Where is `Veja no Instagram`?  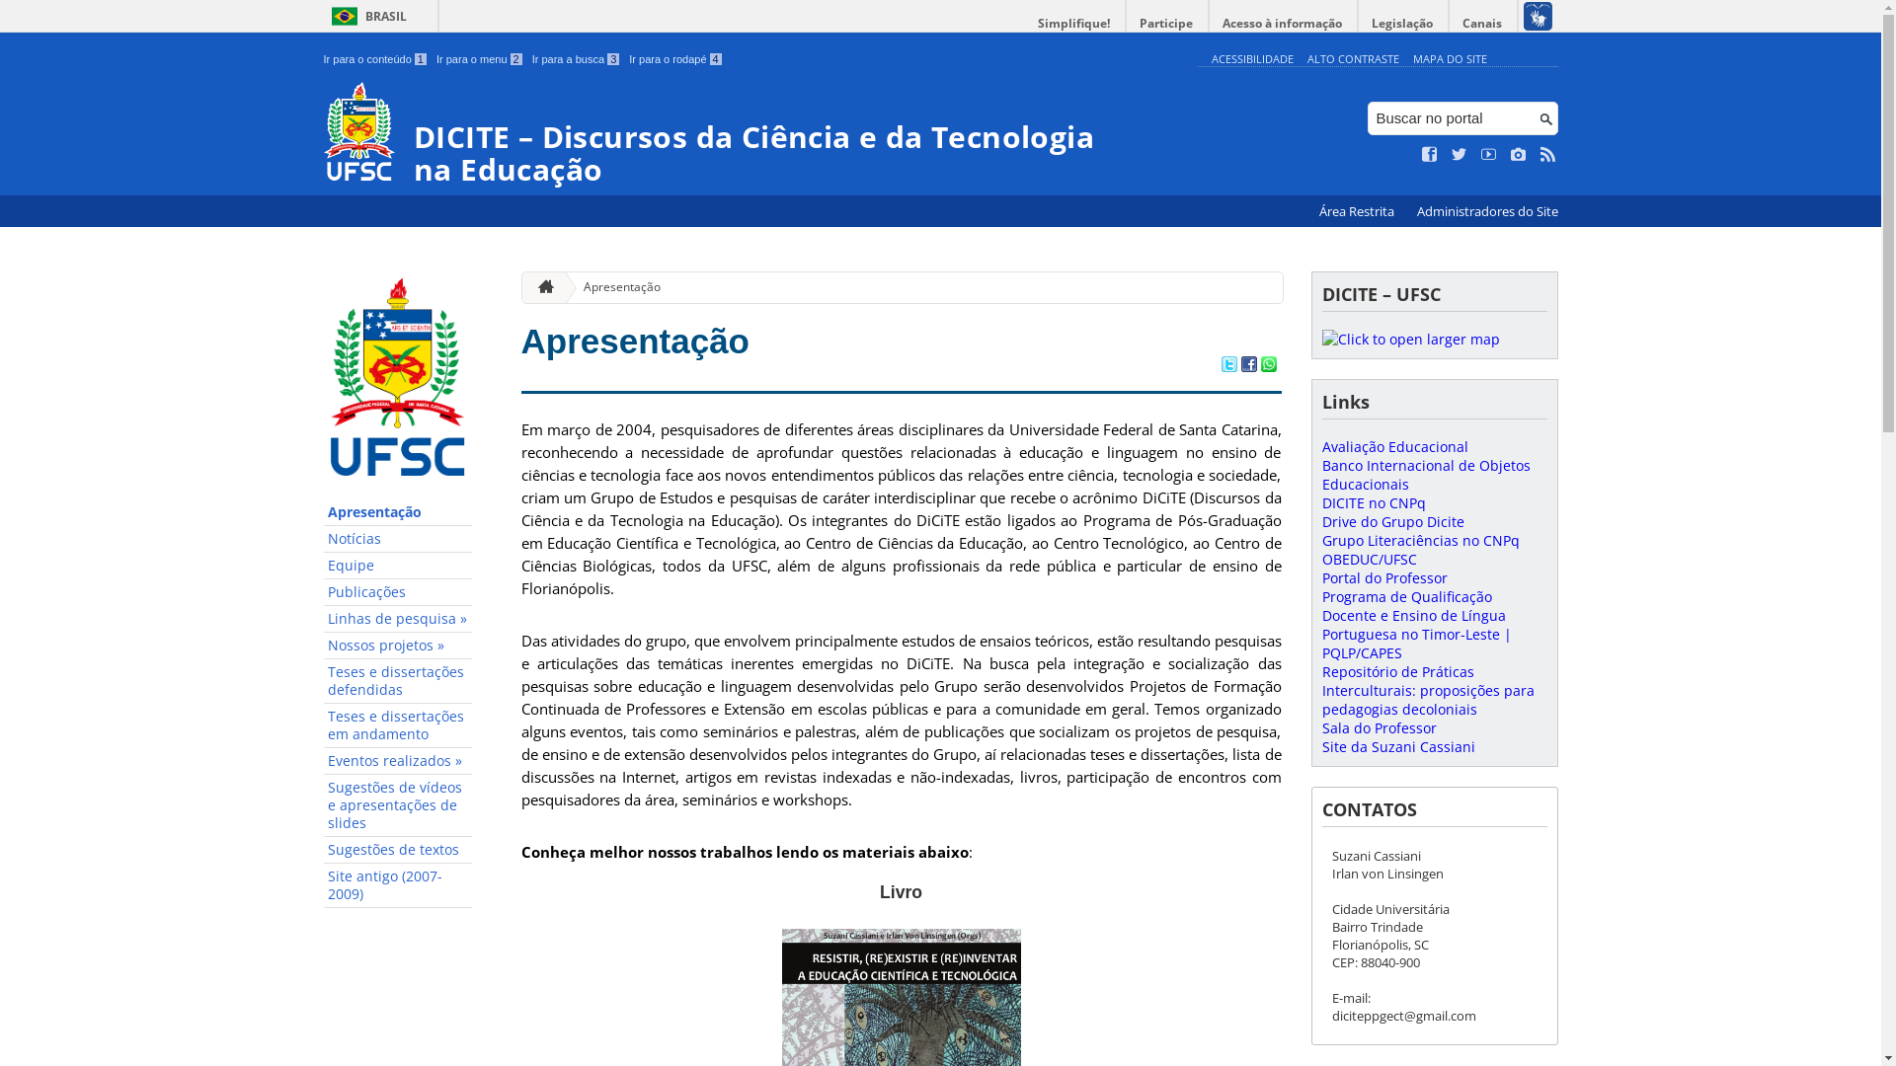 Veja no Instagram is located at coordinates (1519, 155).